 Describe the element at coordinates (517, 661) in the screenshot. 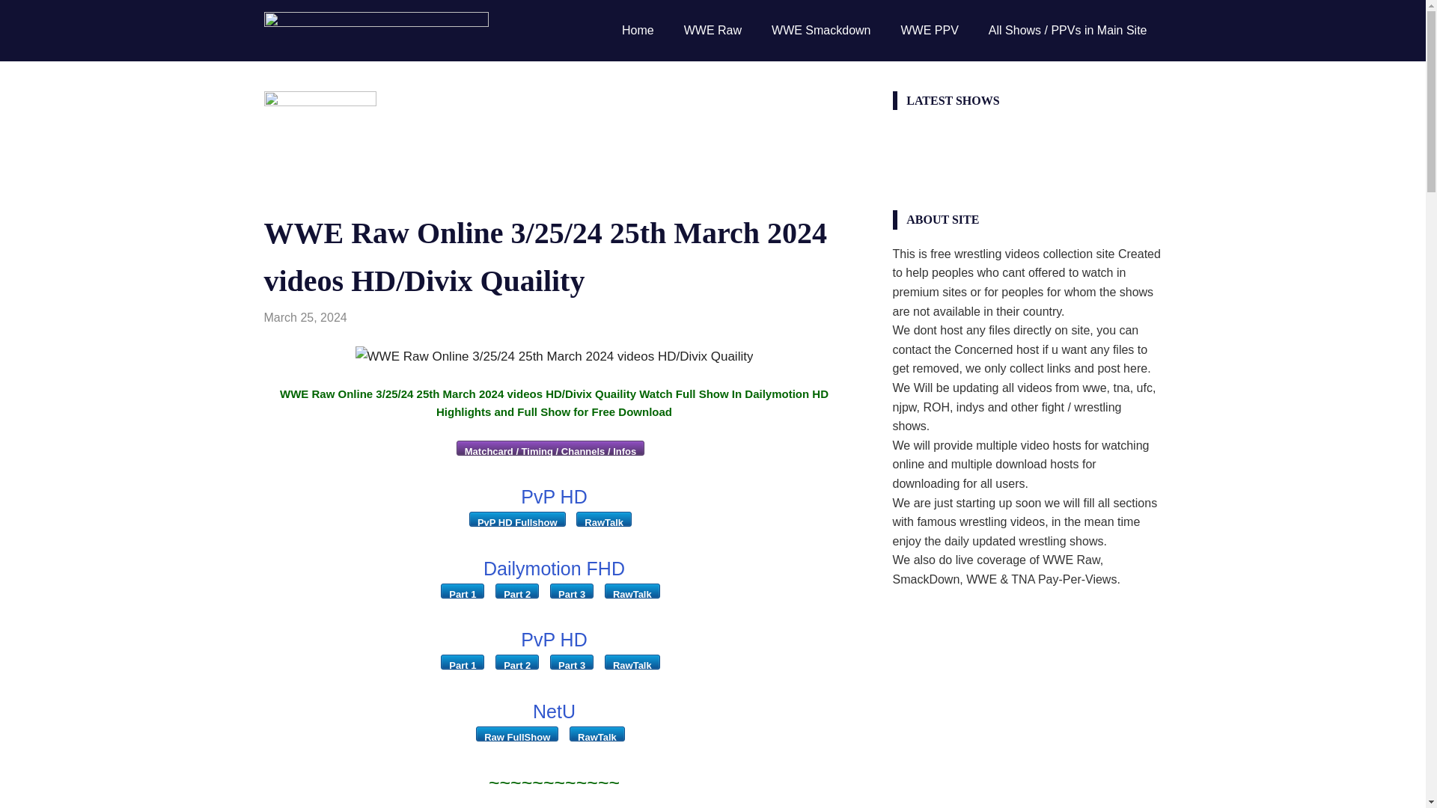

I see `Part 2` at that location.